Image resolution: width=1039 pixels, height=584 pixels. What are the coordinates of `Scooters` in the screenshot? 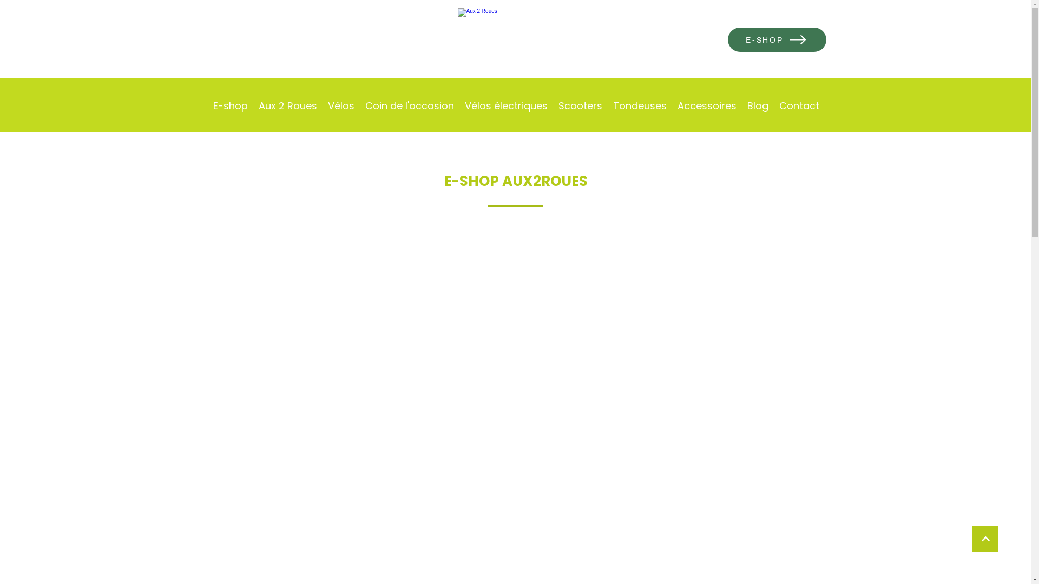 It's located at (580, 106).